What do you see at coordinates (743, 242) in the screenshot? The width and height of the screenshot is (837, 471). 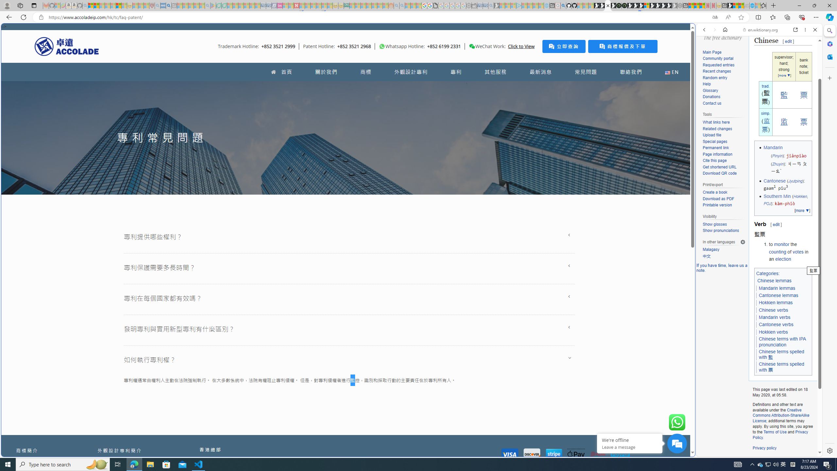 I see `Language settings` at bounding box center [743, 242].